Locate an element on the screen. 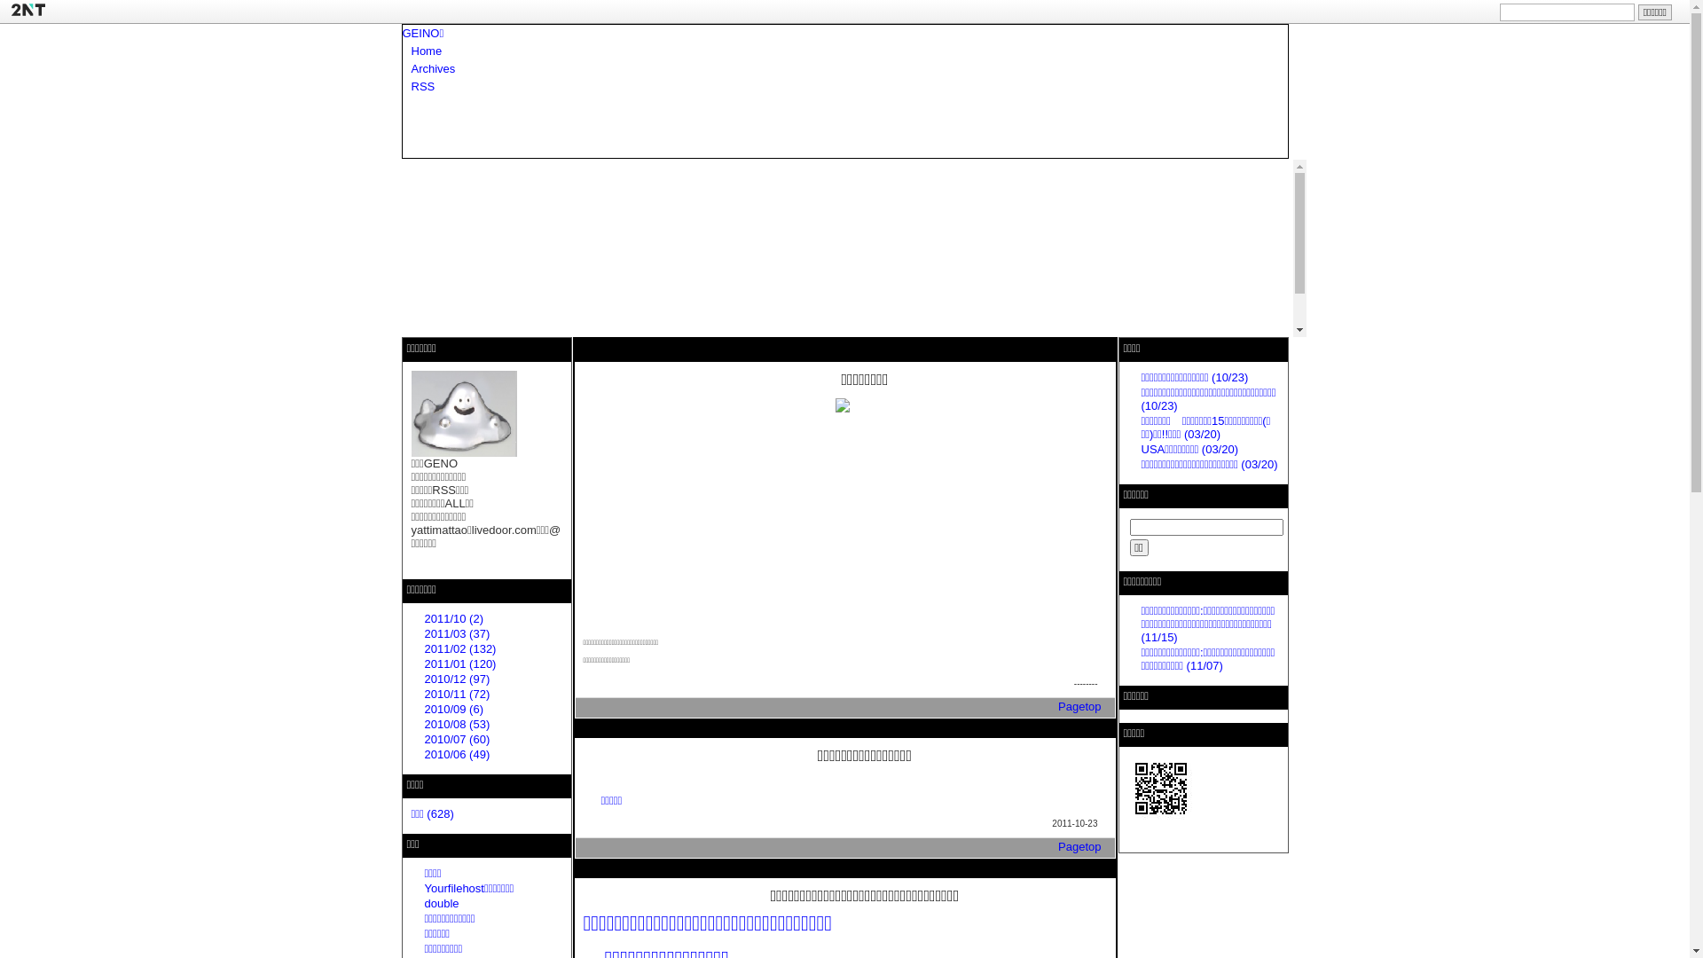 The image size is (1703, 958). double is located at coordinates (442, 903).